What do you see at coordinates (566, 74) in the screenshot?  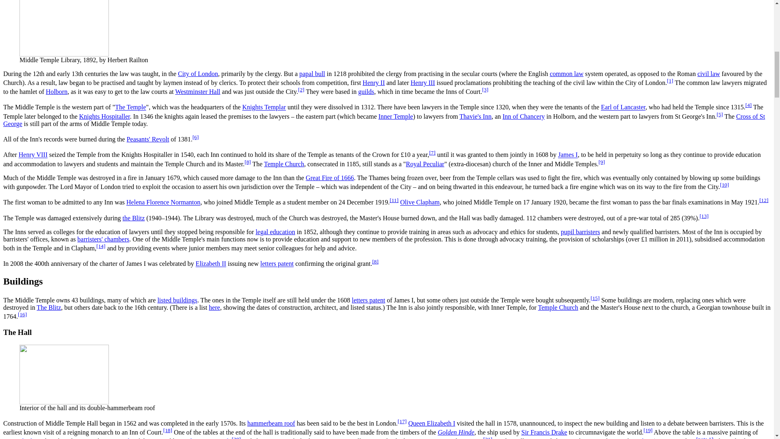 I see `common law` at bounding box center [566, 74].